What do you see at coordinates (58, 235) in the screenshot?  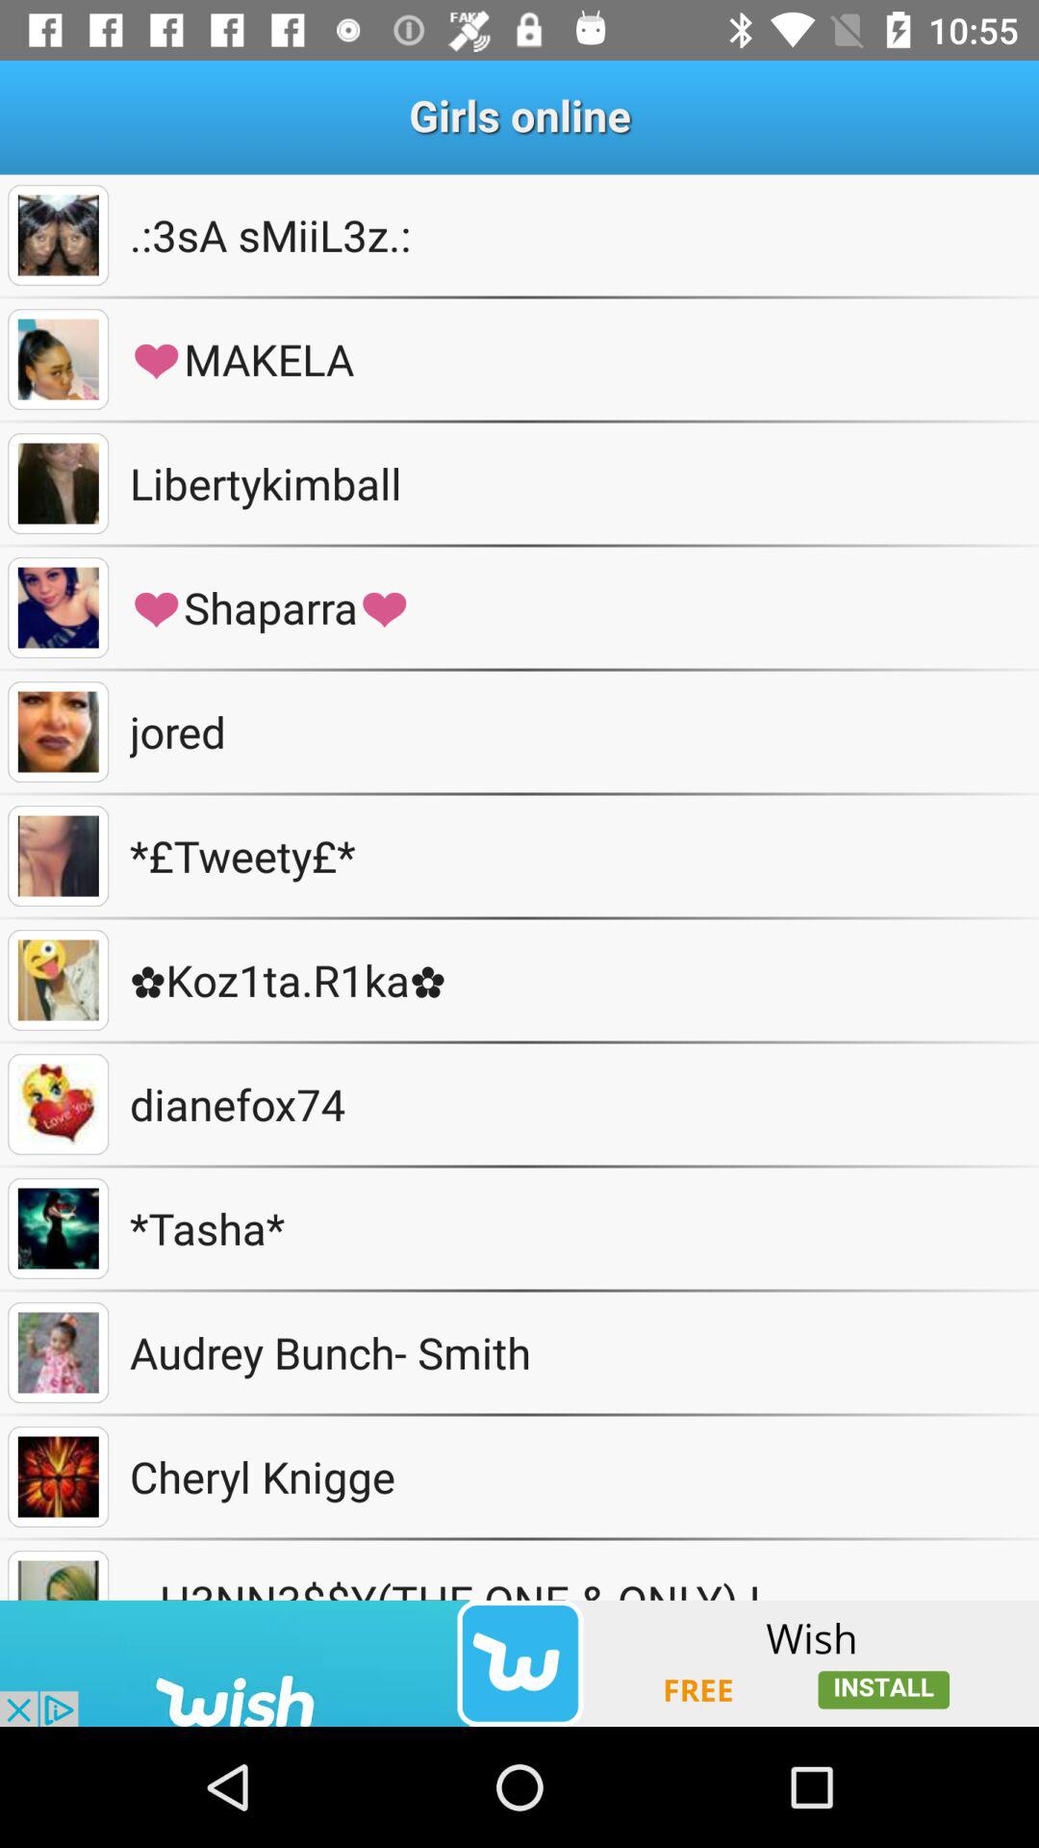 I see `select contact` at bounding box center [58, 235].